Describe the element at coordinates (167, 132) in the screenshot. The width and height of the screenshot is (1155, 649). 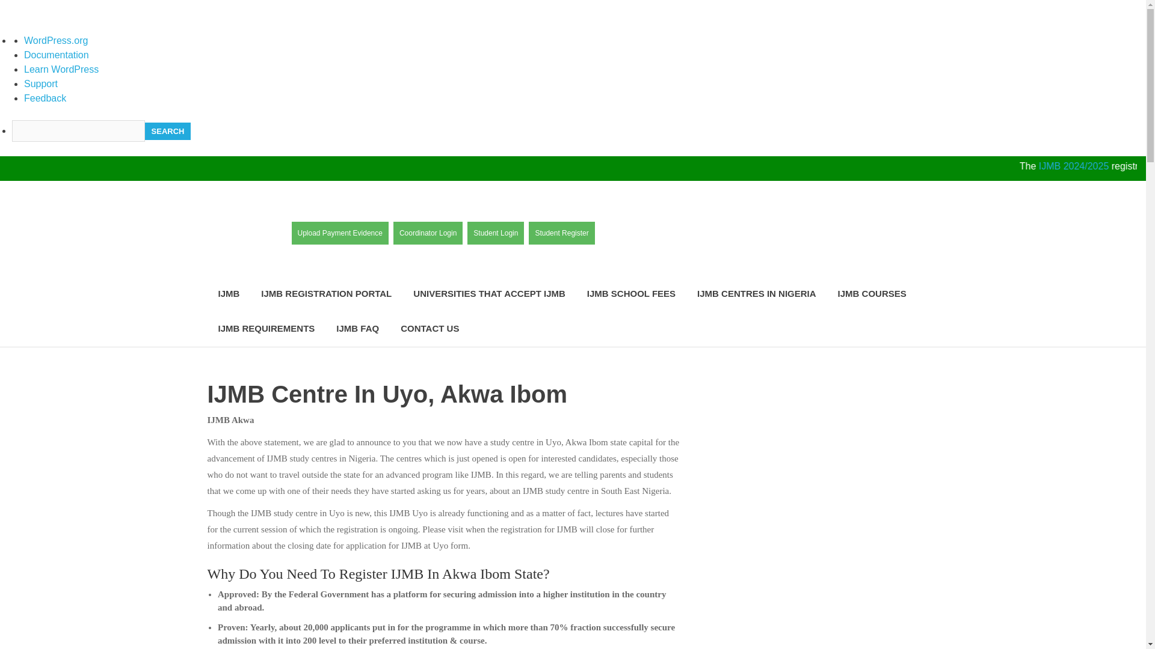
I see `Search` at that location.